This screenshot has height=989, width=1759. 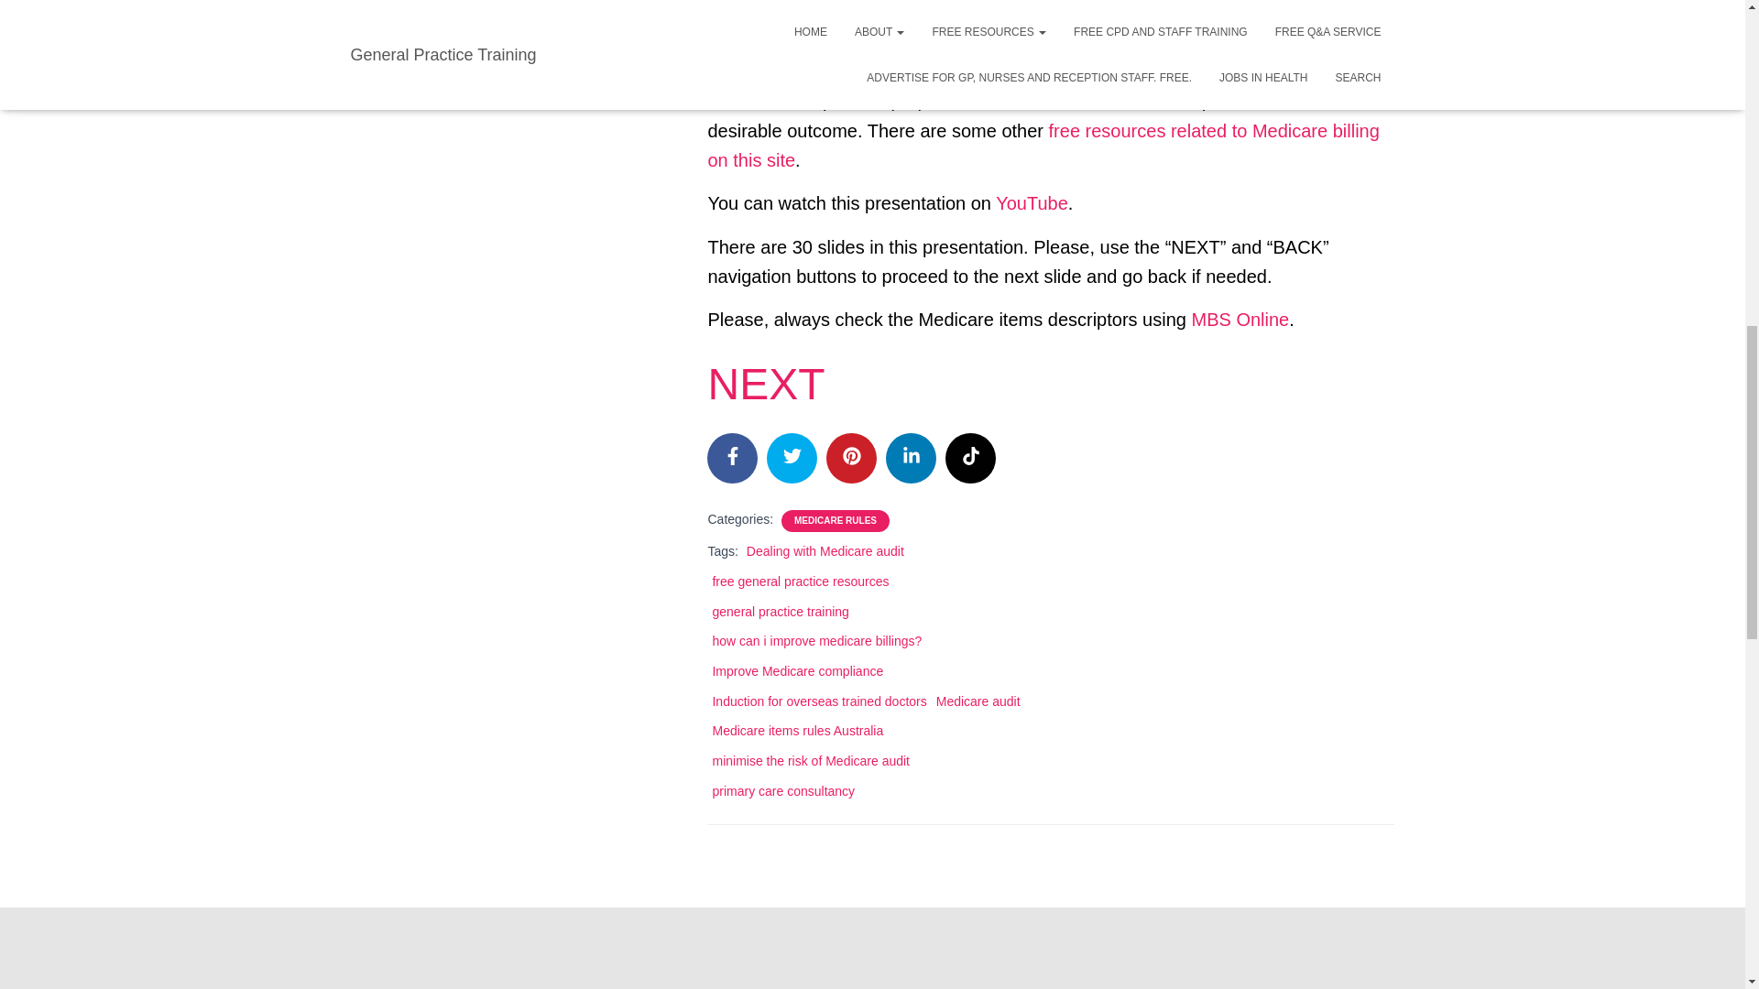 I want to click on Induction for overseas trained doctors, so click(x=819, y=701).